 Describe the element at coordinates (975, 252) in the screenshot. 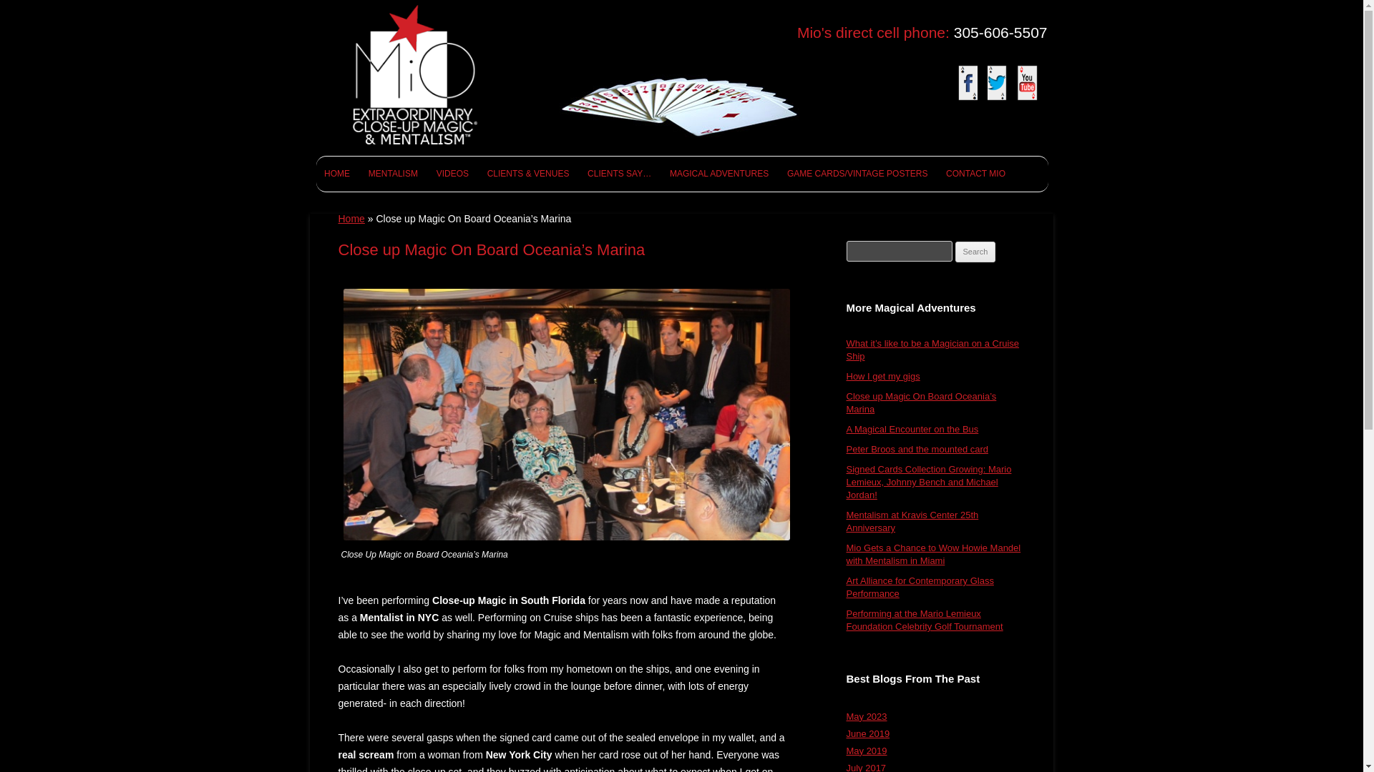

I see `Search` at that location.